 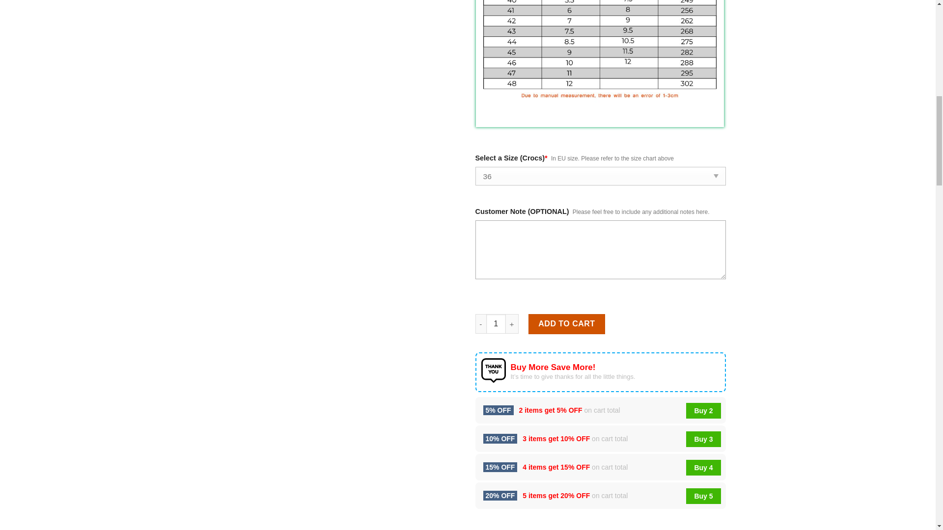 What do you see at coordinates (496, 324) in the screenshot?
I see `Qty` at bounding box center [496, 324].